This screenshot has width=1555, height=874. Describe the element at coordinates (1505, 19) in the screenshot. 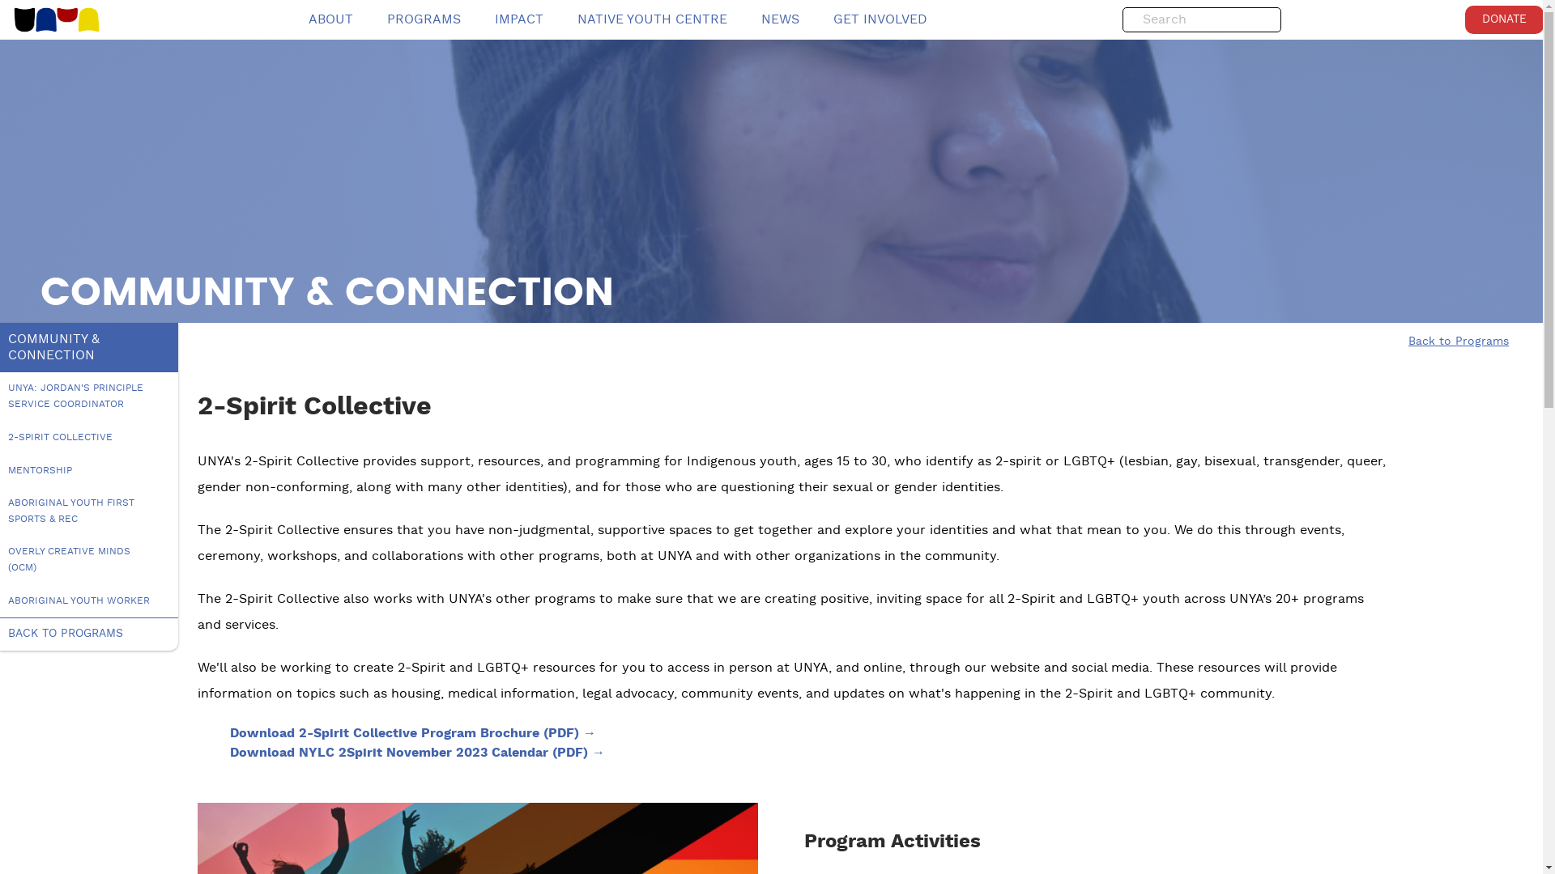

I see `DONATE` at that location.